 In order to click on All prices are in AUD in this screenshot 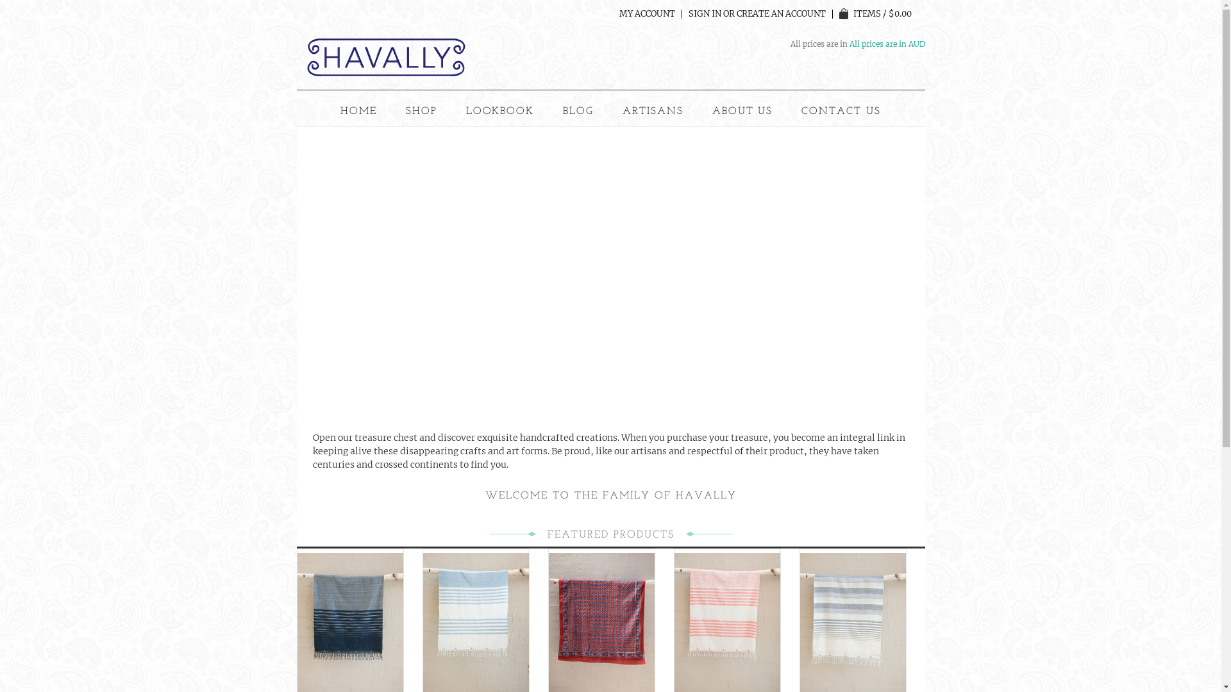, I will do `click(887, 44)`.